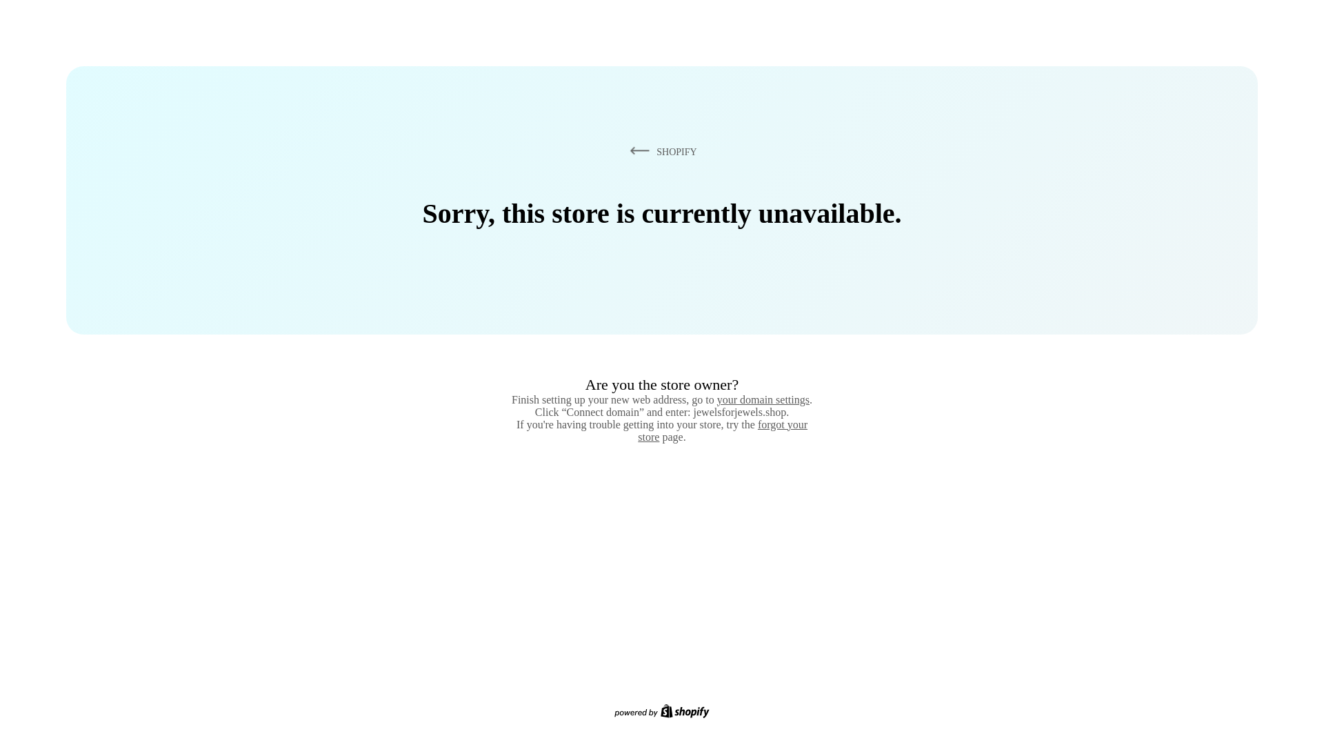  I want to click on forgot your store, so click(723, 430).